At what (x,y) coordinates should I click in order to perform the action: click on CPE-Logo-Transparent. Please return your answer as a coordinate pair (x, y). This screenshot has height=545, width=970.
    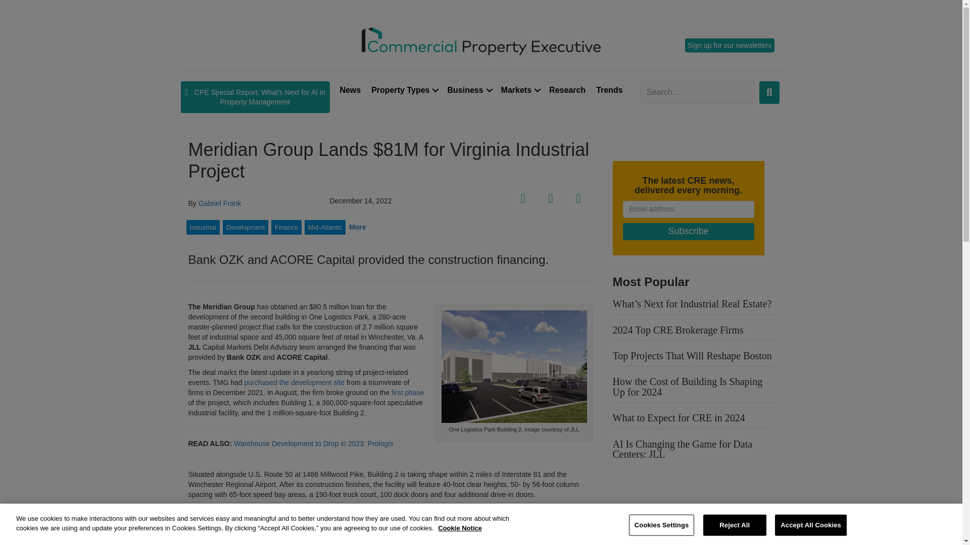
    Looking at the image, I should click on (481, 40).